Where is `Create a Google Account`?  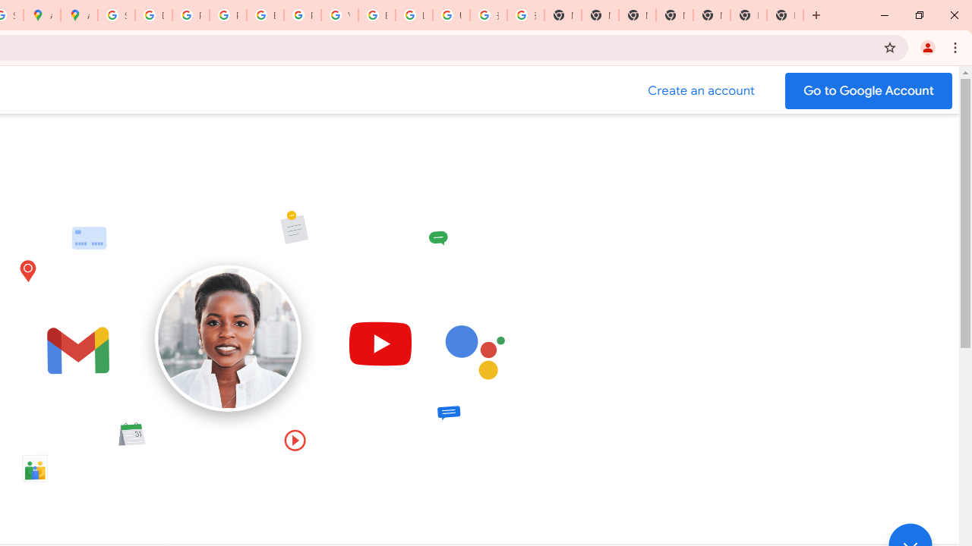 Create a Google Account is located at coordinates (702, 91).